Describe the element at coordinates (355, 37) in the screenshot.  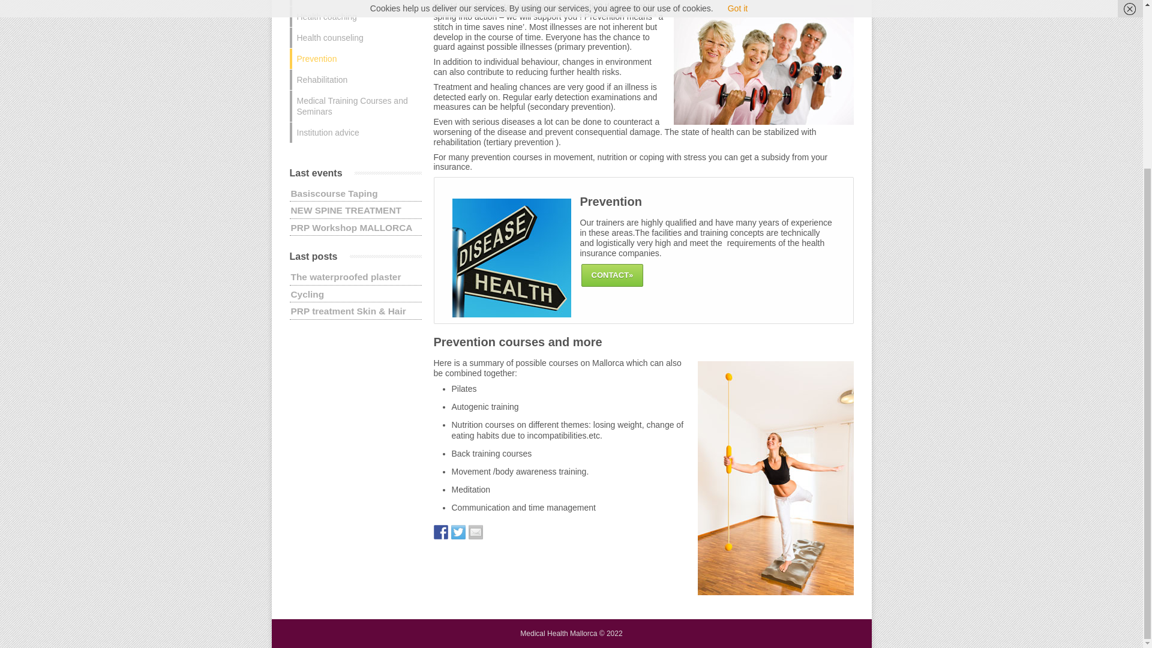
I see `Health counseling` at that location.